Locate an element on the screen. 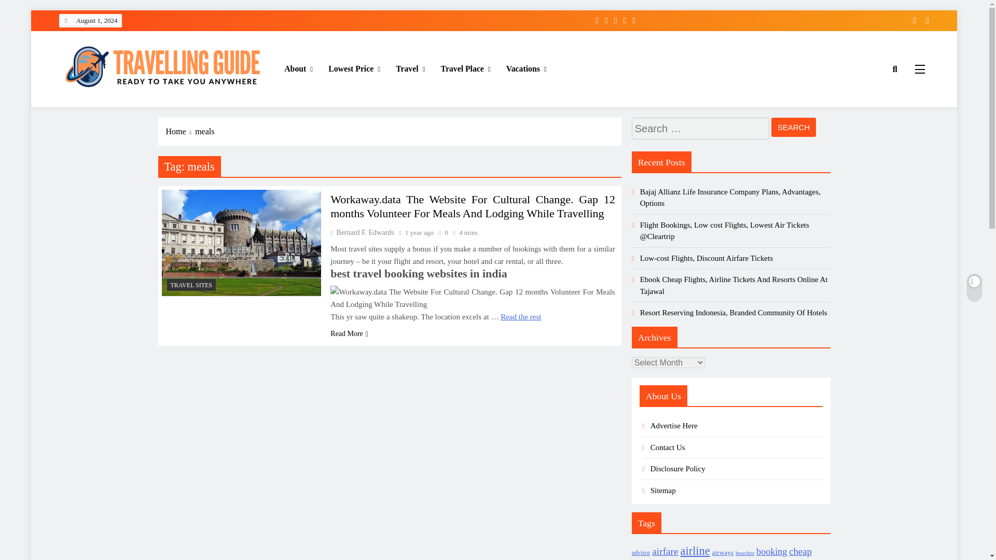 The image size is (996, 560). Travelling Guide is located at coordinates (116, 108).